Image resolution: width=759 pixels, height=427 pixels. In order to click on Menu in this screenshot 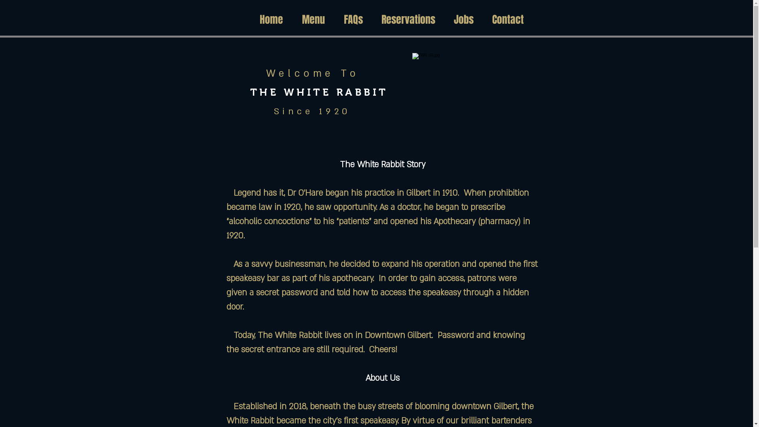, I will do `click(313, 20)`.